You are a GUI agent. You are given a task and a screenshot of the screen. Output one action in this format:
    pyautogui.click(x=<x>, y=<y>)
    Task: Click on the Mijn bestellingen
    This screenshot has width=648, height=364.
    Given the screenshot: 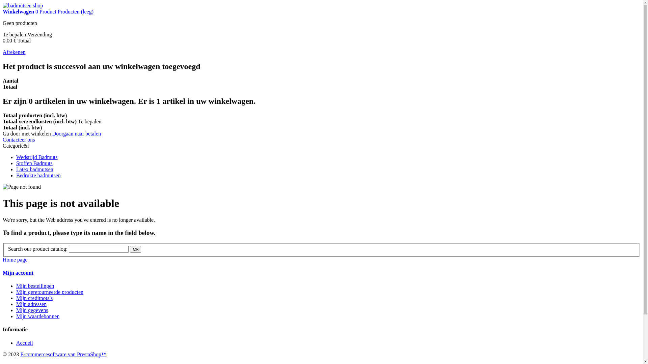 What is the action you would take?
    pyautogui.click(x=35, y=286)
    